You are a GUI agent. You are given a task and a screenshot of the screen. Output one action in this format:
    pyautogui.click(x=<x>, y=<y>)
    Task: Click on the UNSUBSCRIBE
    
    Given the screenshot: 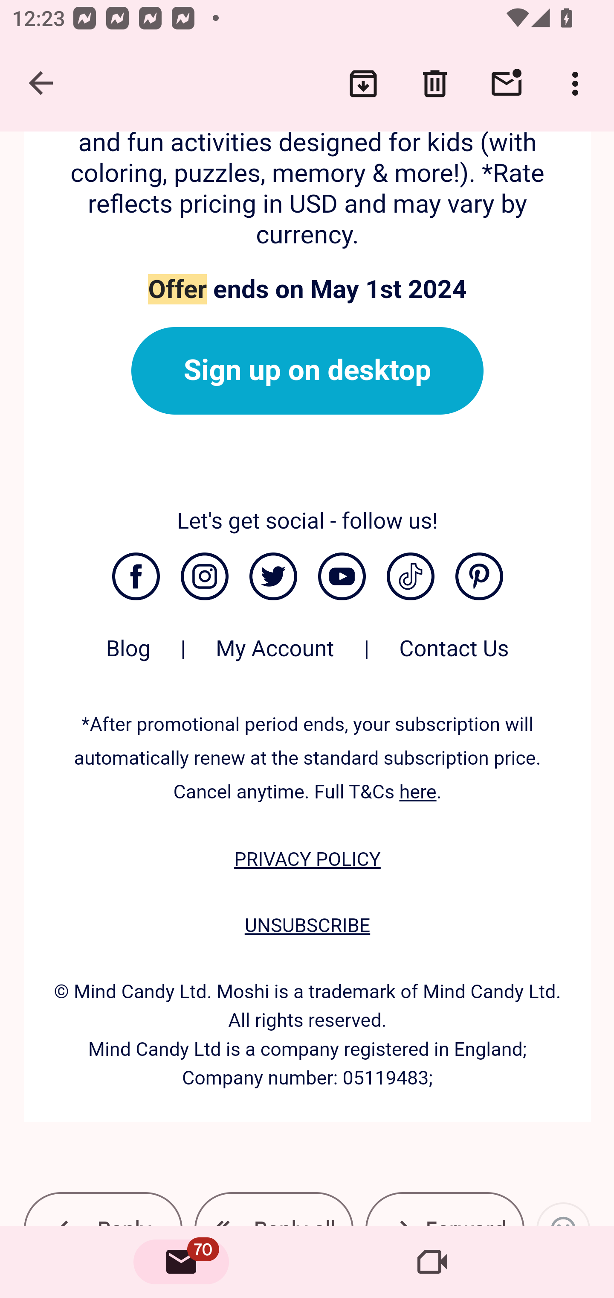 What is the action you would take?
    pyautogui.click(x=307, y=925)
    